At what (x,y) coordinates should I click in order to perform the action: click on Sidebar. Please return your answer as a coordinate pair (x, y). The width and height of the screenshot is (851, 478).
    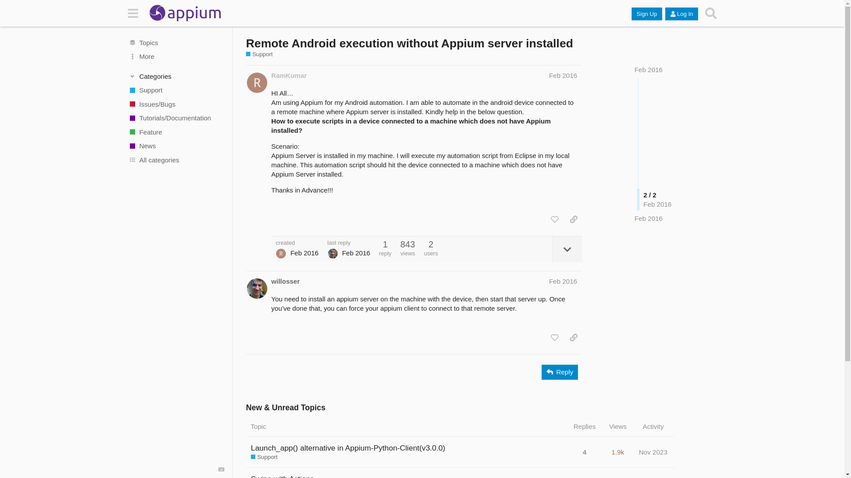
    Looking at the image, I should click on (133, 13).